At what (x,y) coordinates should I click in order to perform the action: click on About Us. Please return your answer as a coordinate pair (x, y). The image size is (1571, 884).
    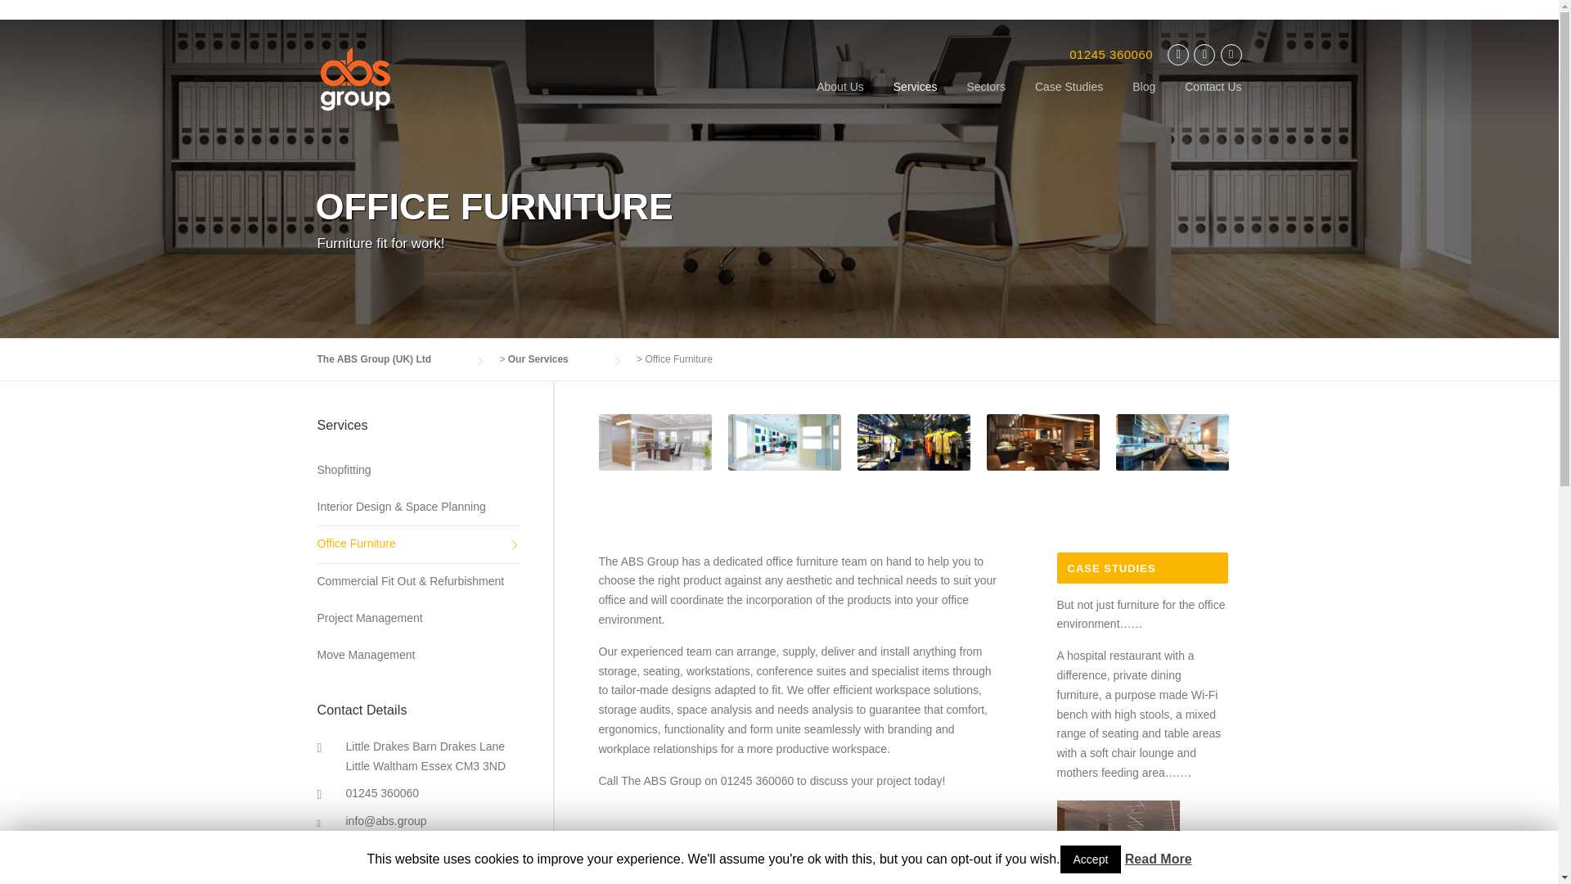
    Looking at the image, I should click on (840, 100).